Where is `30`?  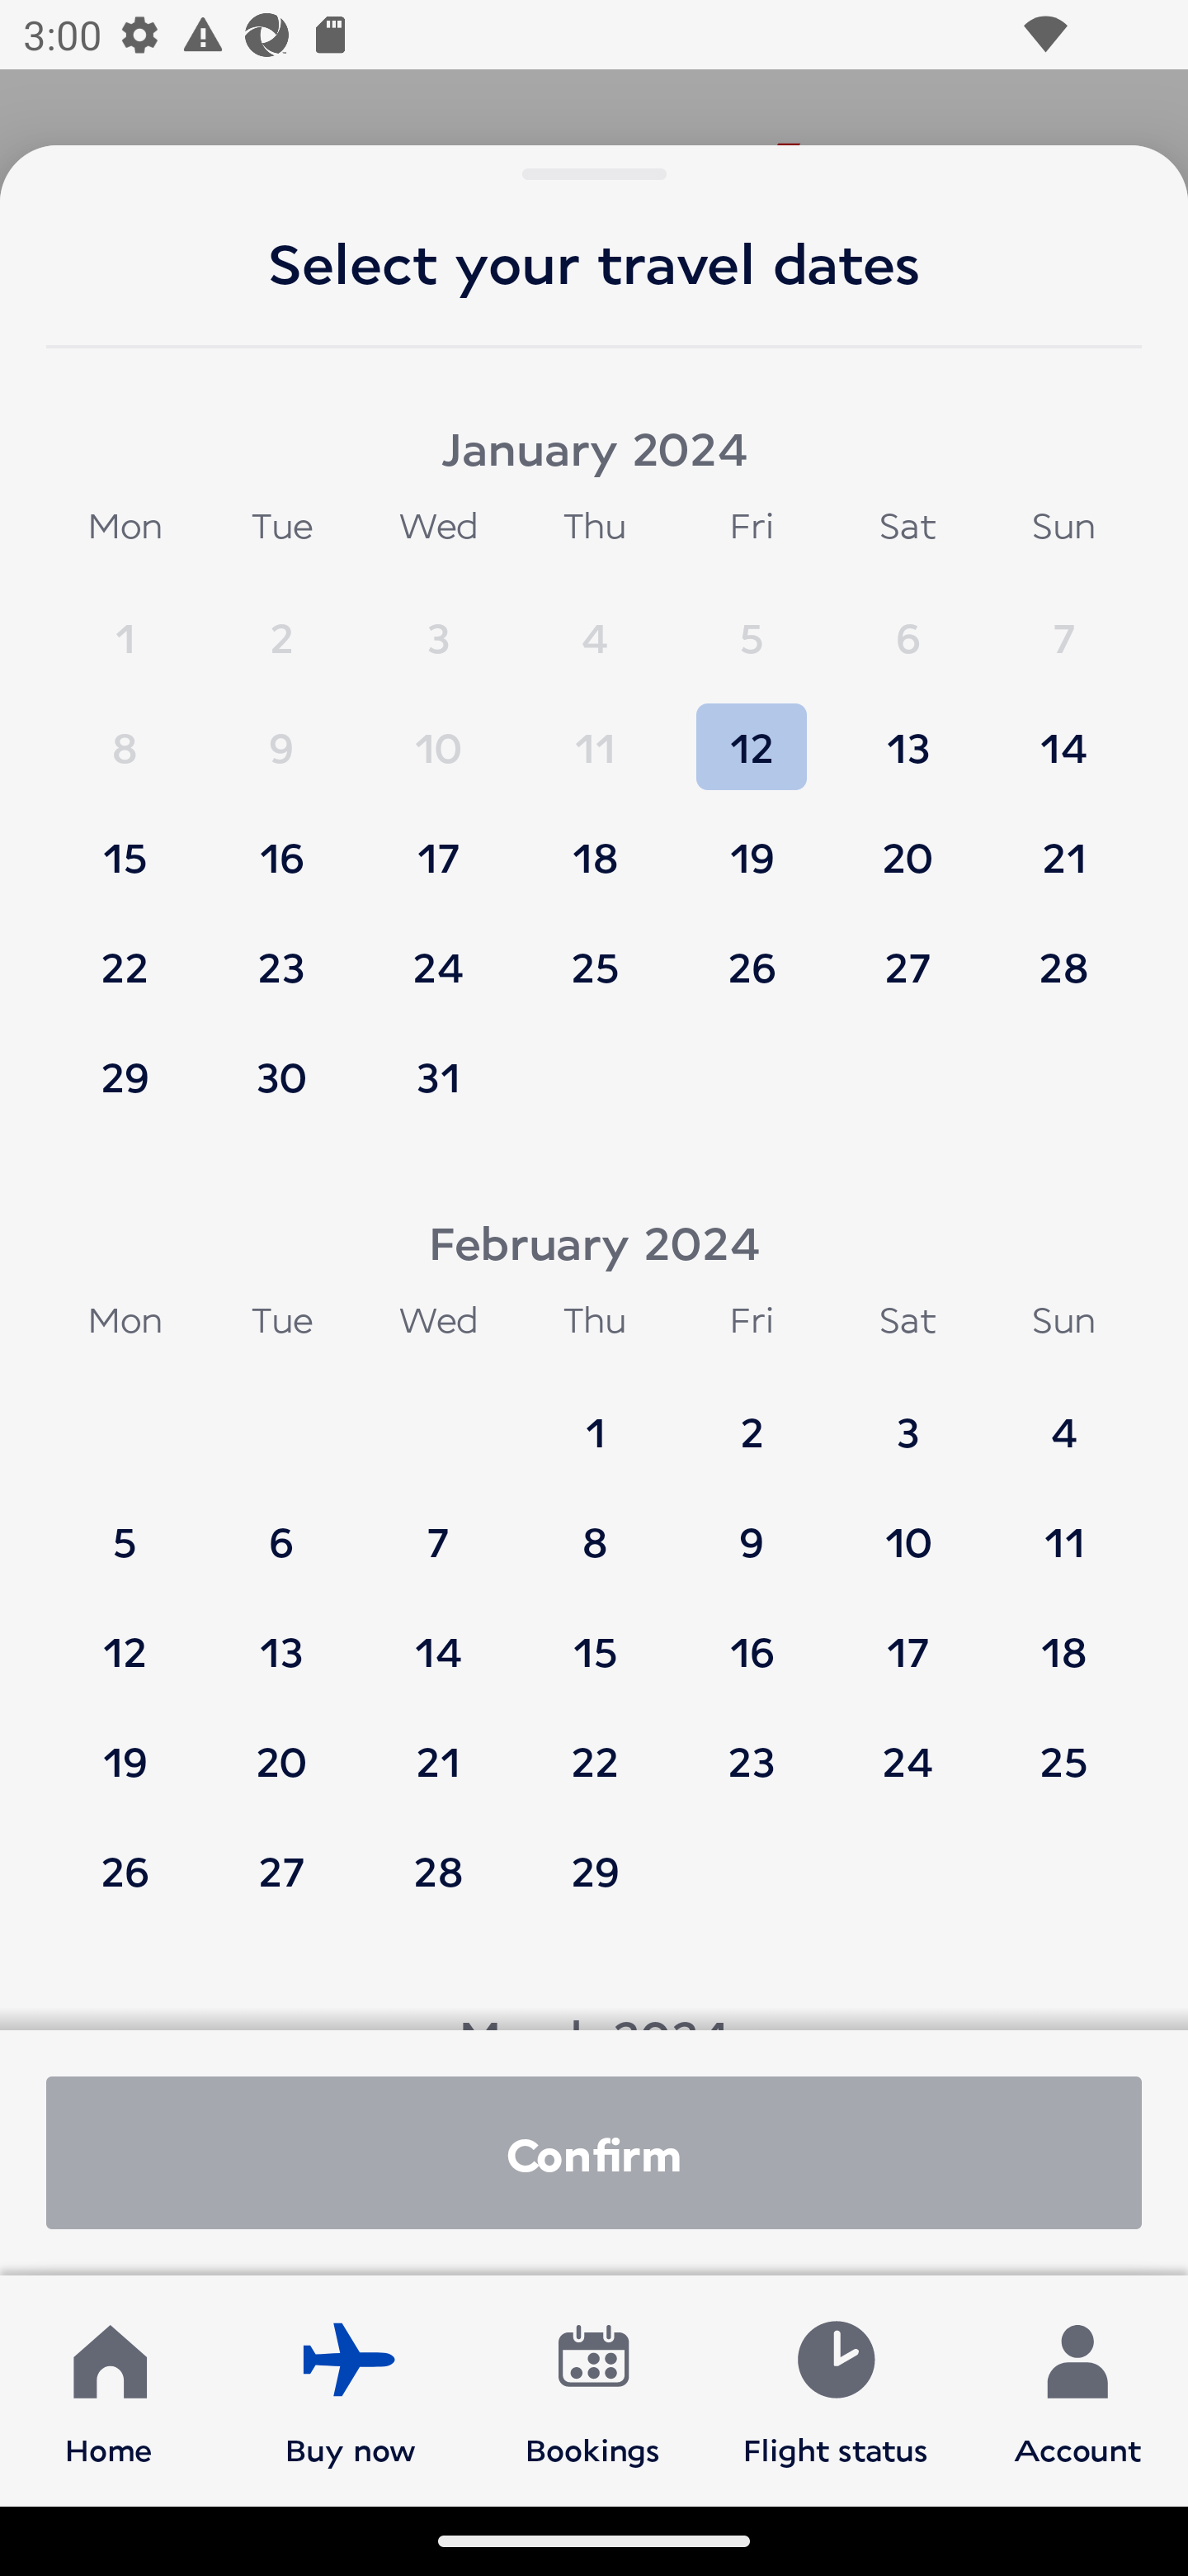
30 is located at coordinates (281, 1077).